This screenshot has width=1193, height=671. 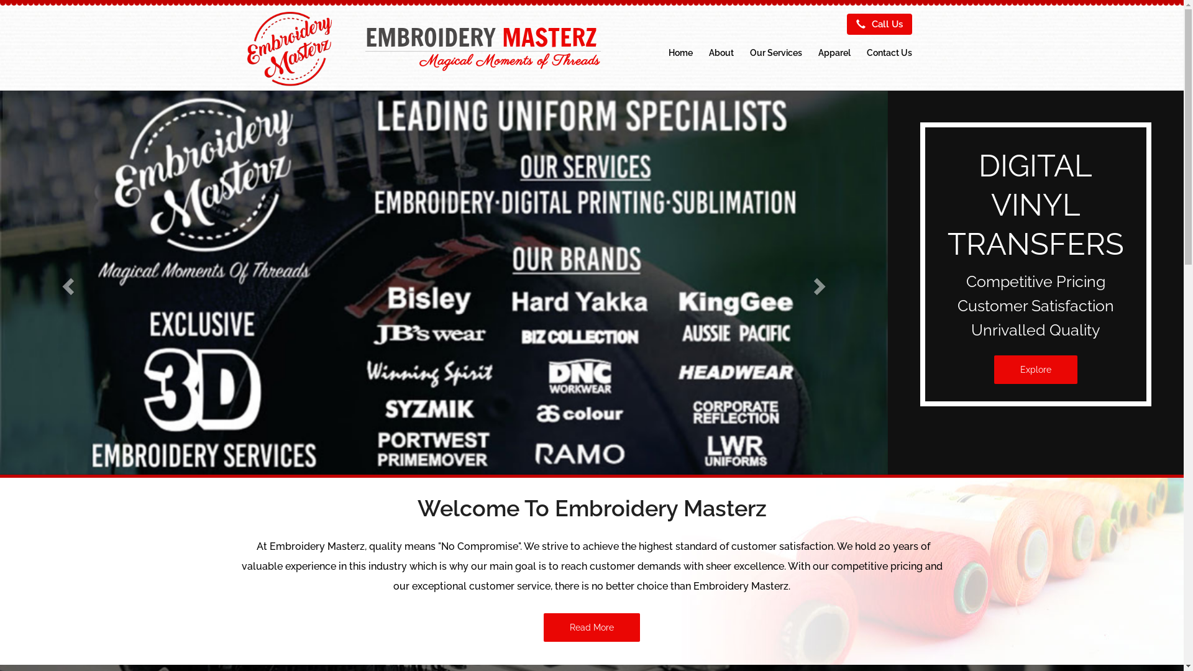 What do you see at coordinates (592, 628) in the screenshot?
I see `Read More` at bounding box center [592, 628].